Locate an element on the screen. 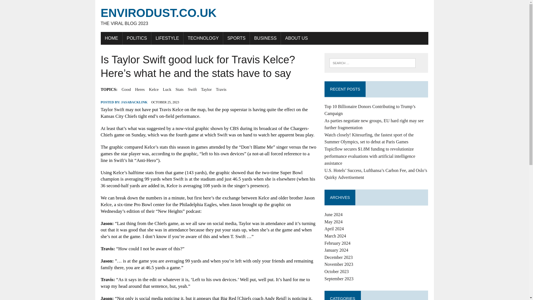  Travis is located at coordinates (221, 89).